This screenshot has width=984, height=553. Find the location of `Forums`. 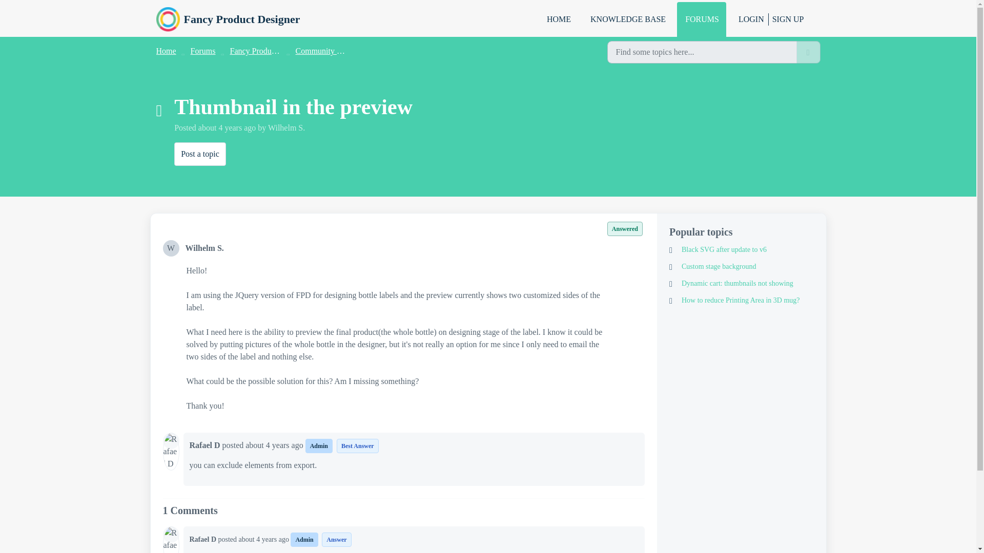

Forums is located at coordinates (203, 51).